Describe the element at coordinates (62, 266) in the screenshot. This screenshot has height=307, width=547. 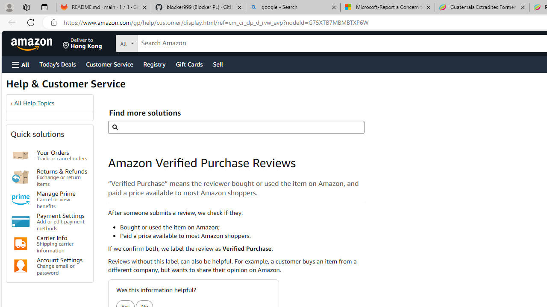
I see `Account Settings Change email or password` at that location.